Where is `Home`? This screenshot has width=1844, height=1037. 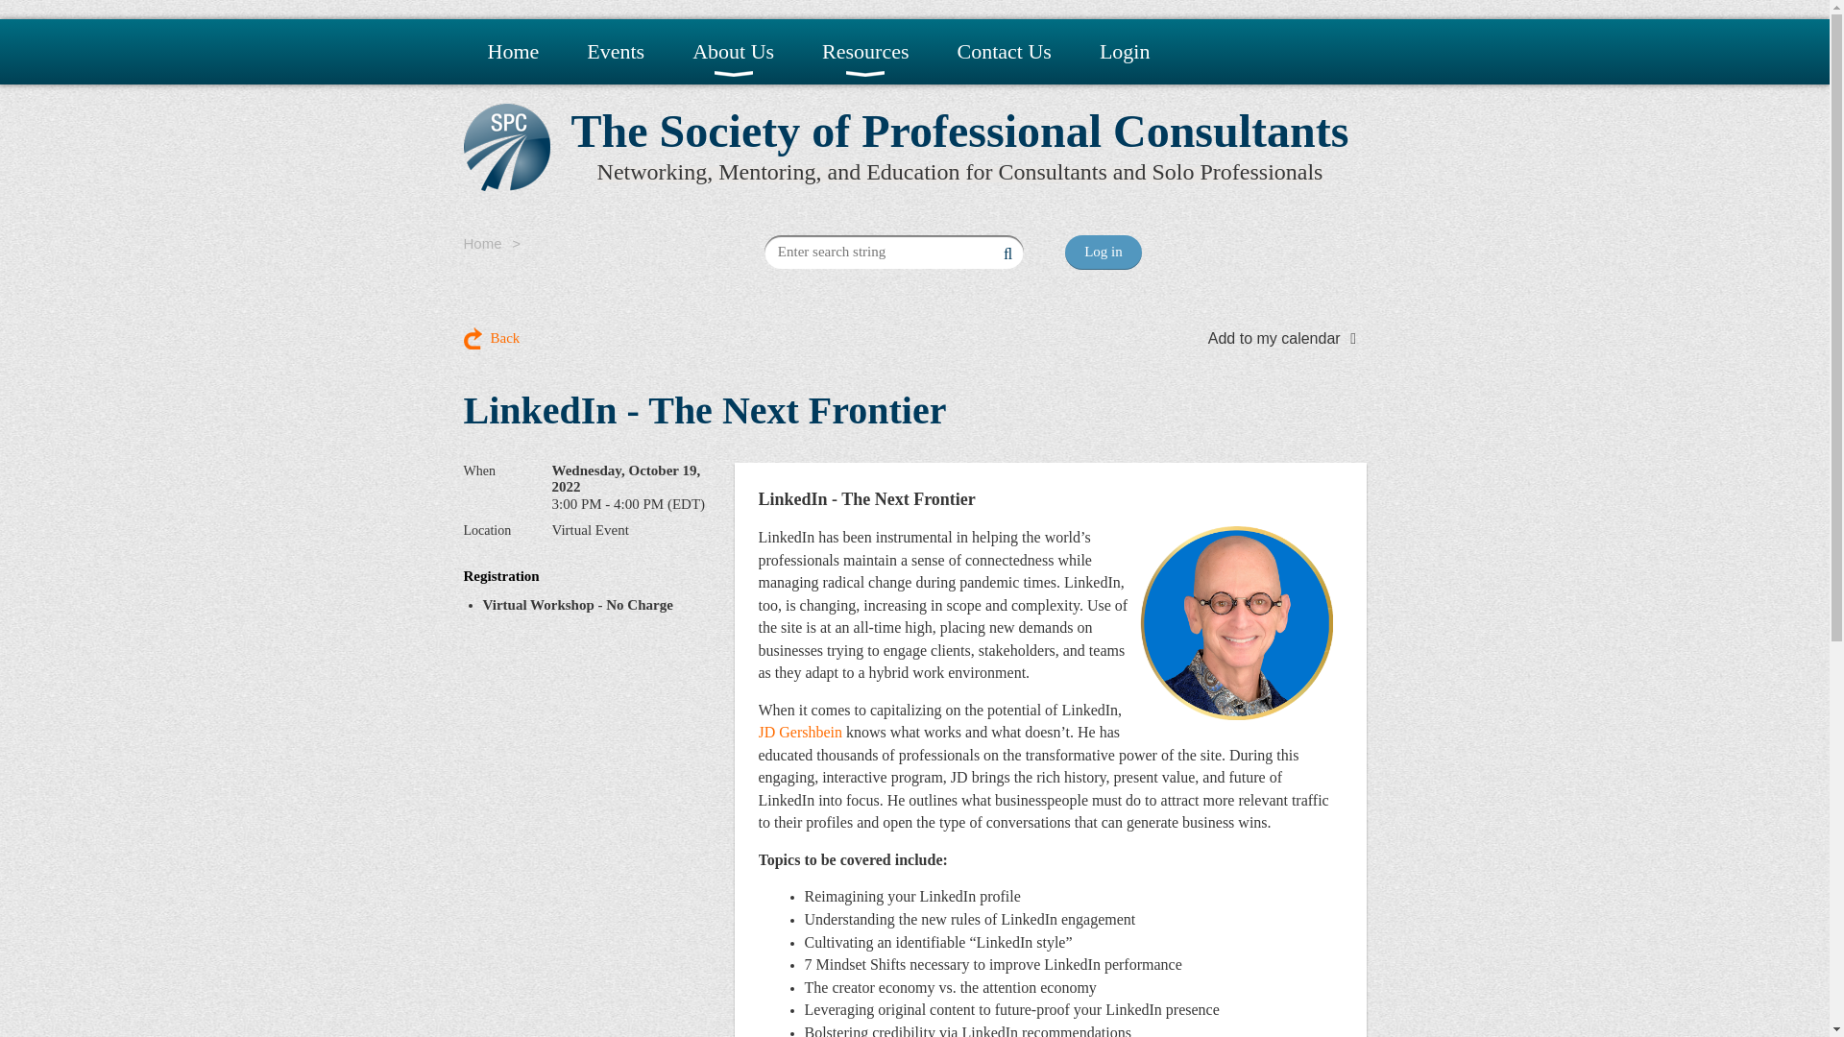 Home is located at coordinates (482, 244).